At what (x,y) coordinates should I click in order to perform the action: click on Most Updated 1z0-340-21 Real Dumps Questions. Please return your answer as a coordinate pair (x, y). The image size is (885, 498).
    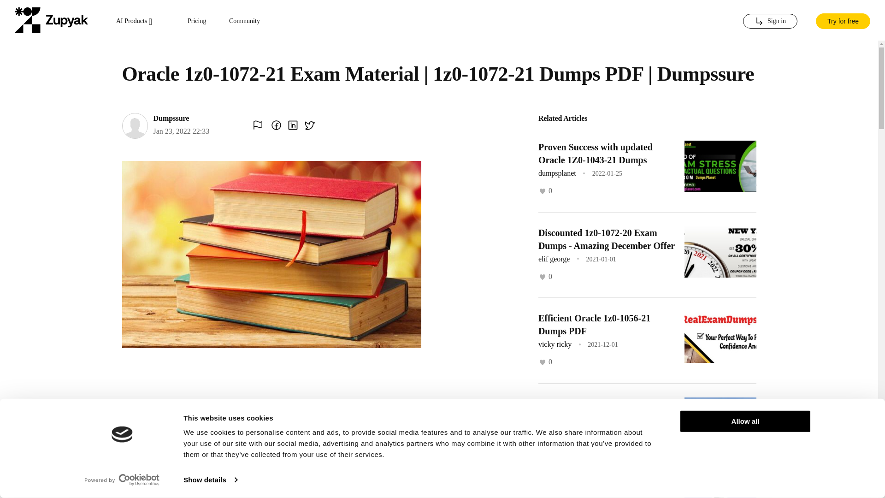
    Looking at the image, I should click on (598, 409).